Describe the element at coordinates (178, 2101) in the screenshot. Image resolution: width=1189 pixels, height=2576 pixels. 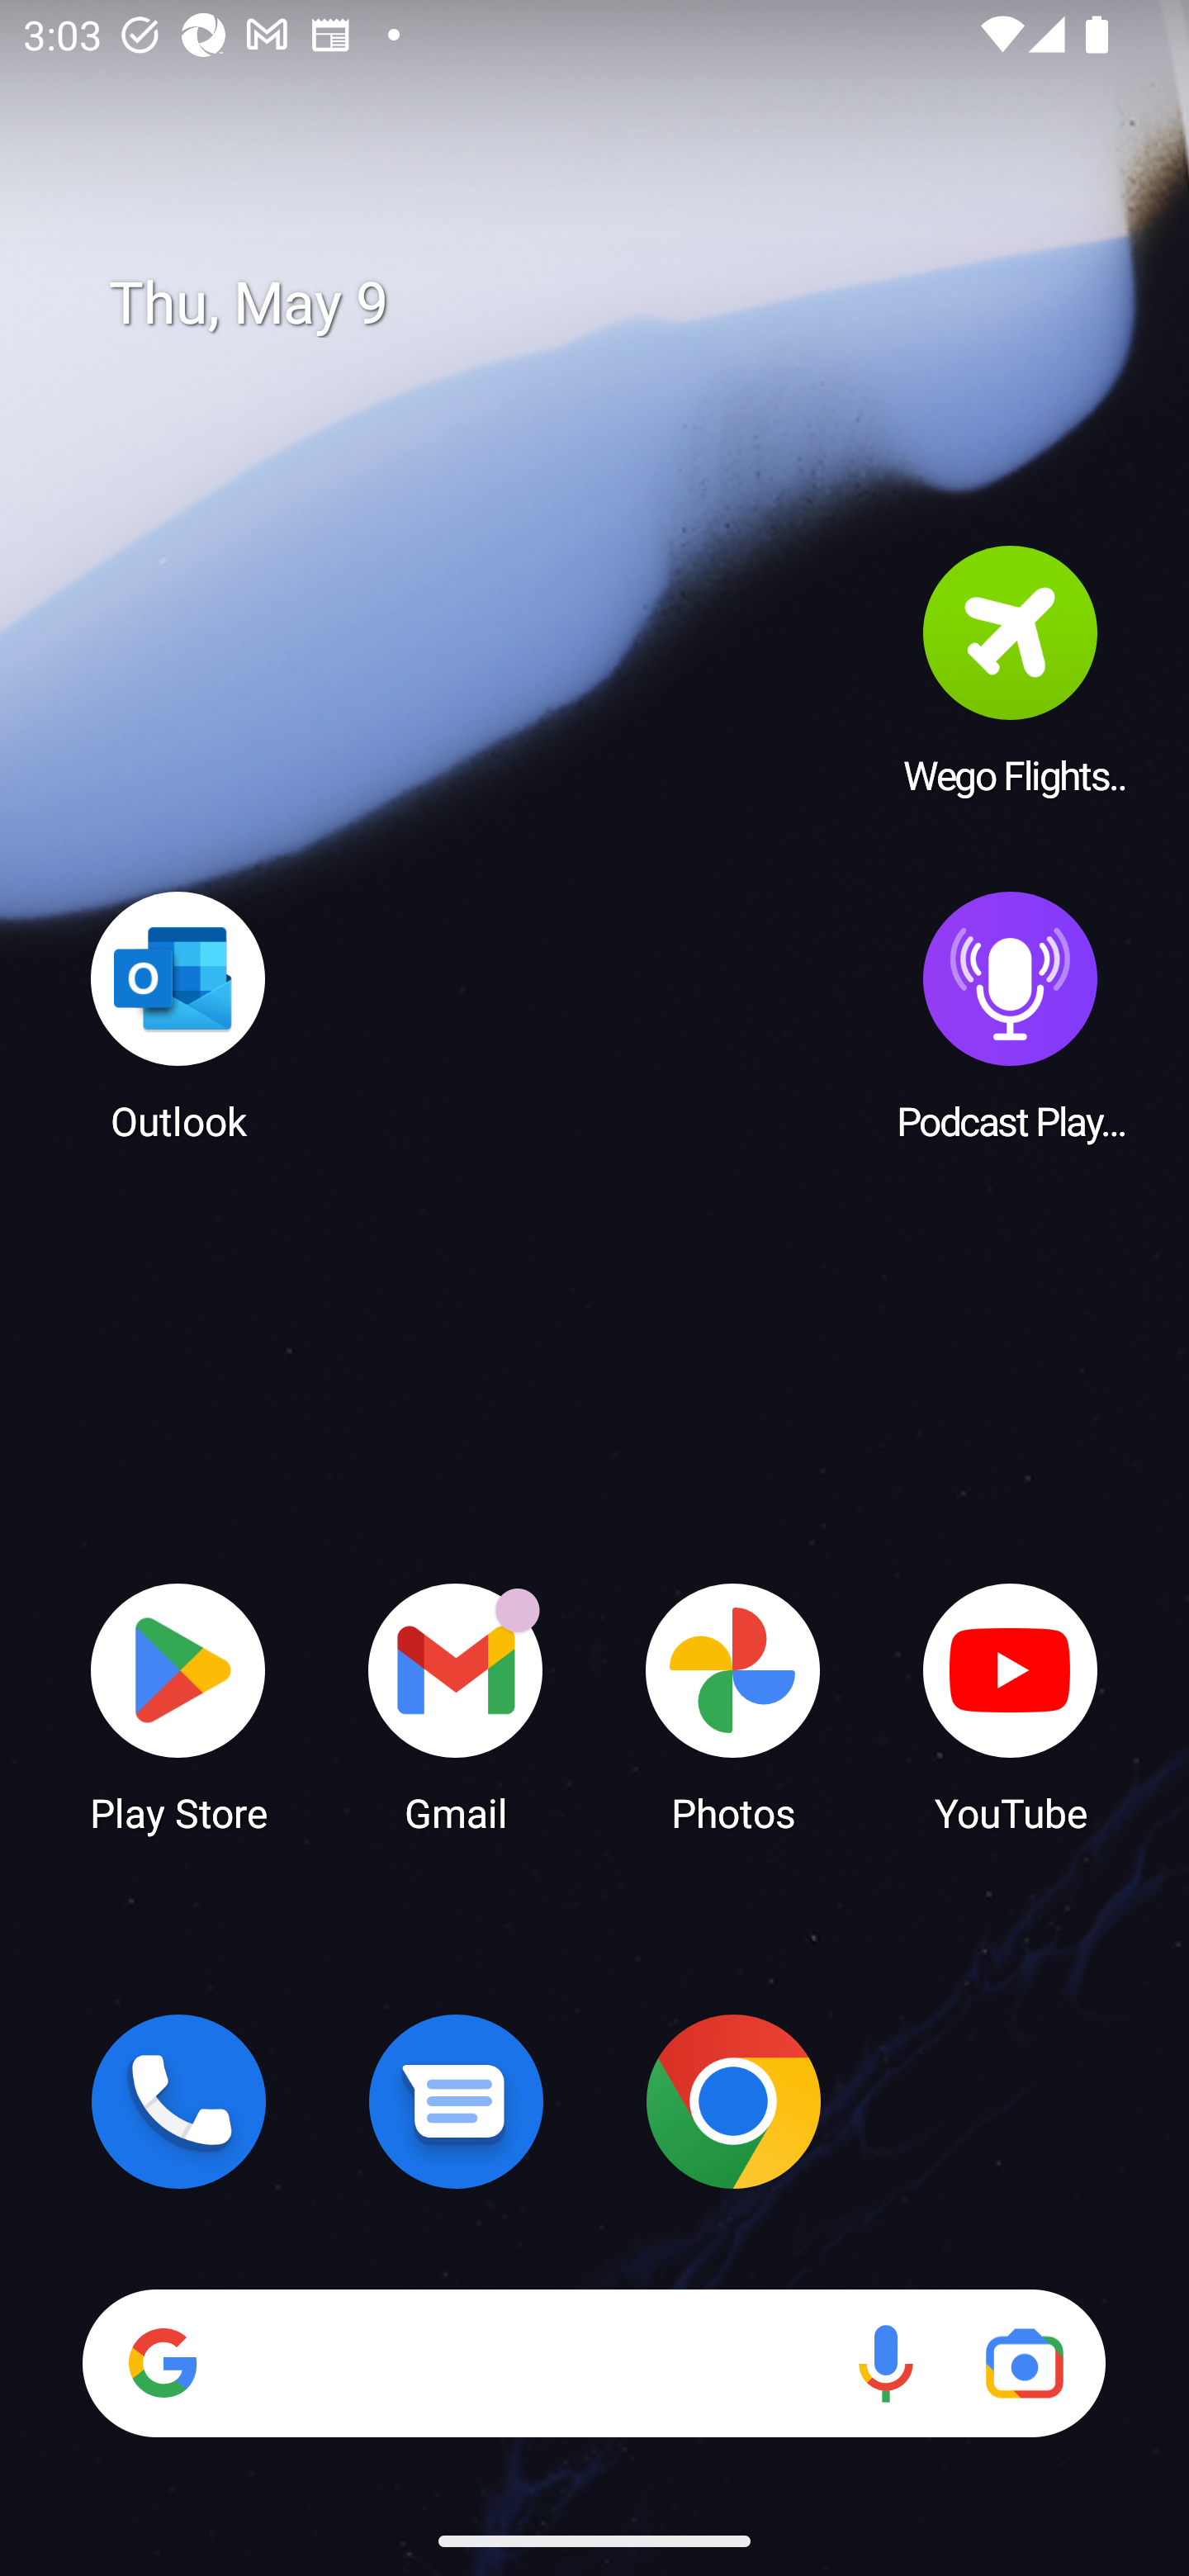
I see `Phone` at that location.